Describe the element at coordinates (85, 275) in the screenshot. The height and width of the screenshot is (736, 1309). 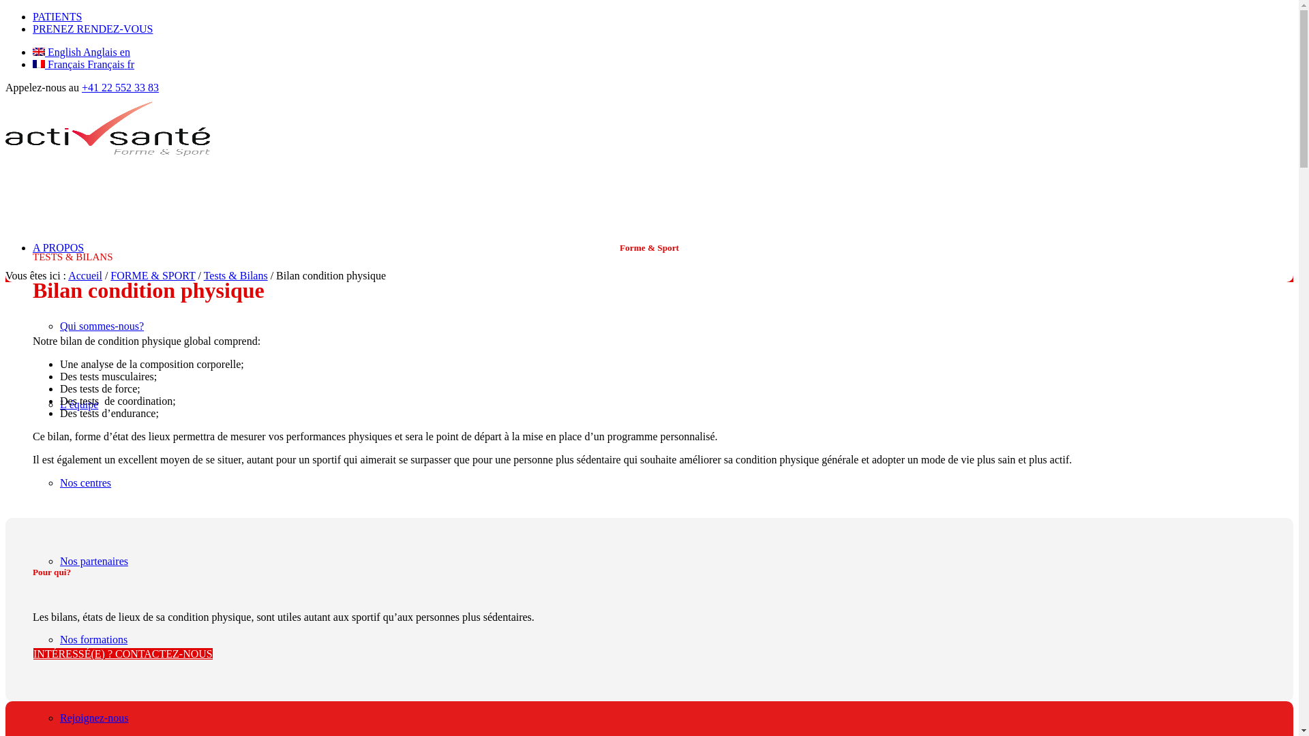
I see `Accueil` at that location.